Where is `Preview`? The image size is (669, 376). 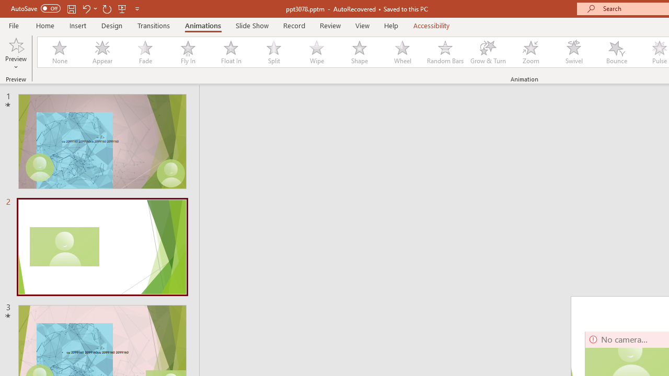
Preview is located at coordinates (16, 44).